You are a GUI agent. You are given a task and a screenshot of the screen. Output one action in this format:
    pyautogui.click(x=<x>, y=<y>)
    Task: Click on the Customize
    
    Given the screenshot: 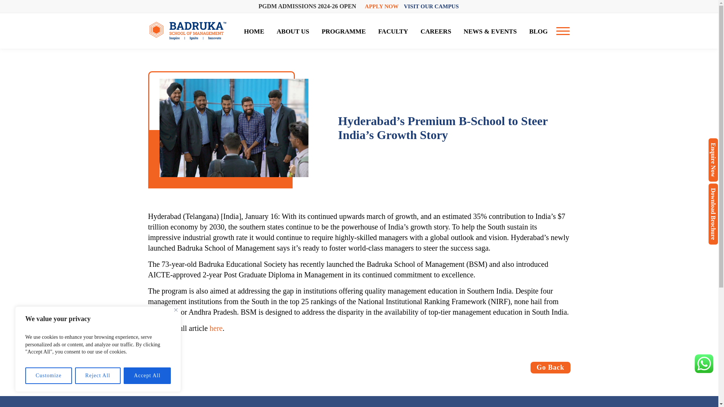 What is the action you would take?
    pyautogui.click(x=48, y=376)
    